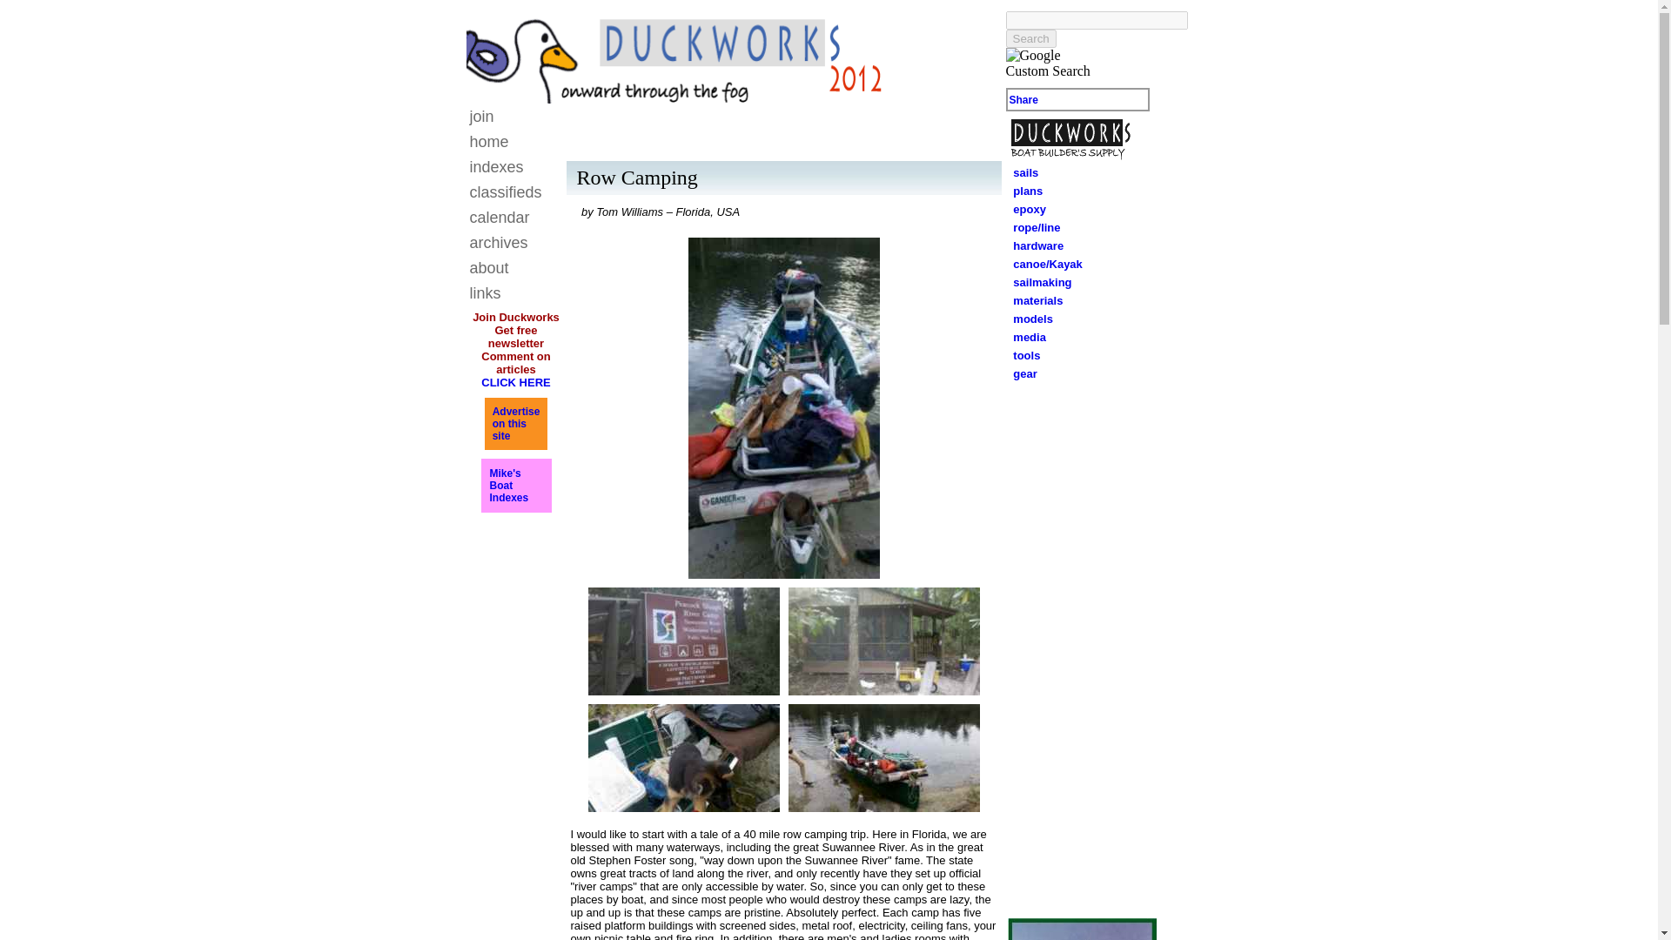 This screenshot has height=940, width=1671. Describe the element at coordinates (1025, 172) in the screenshot. I see `CLICK HERE` at that location.